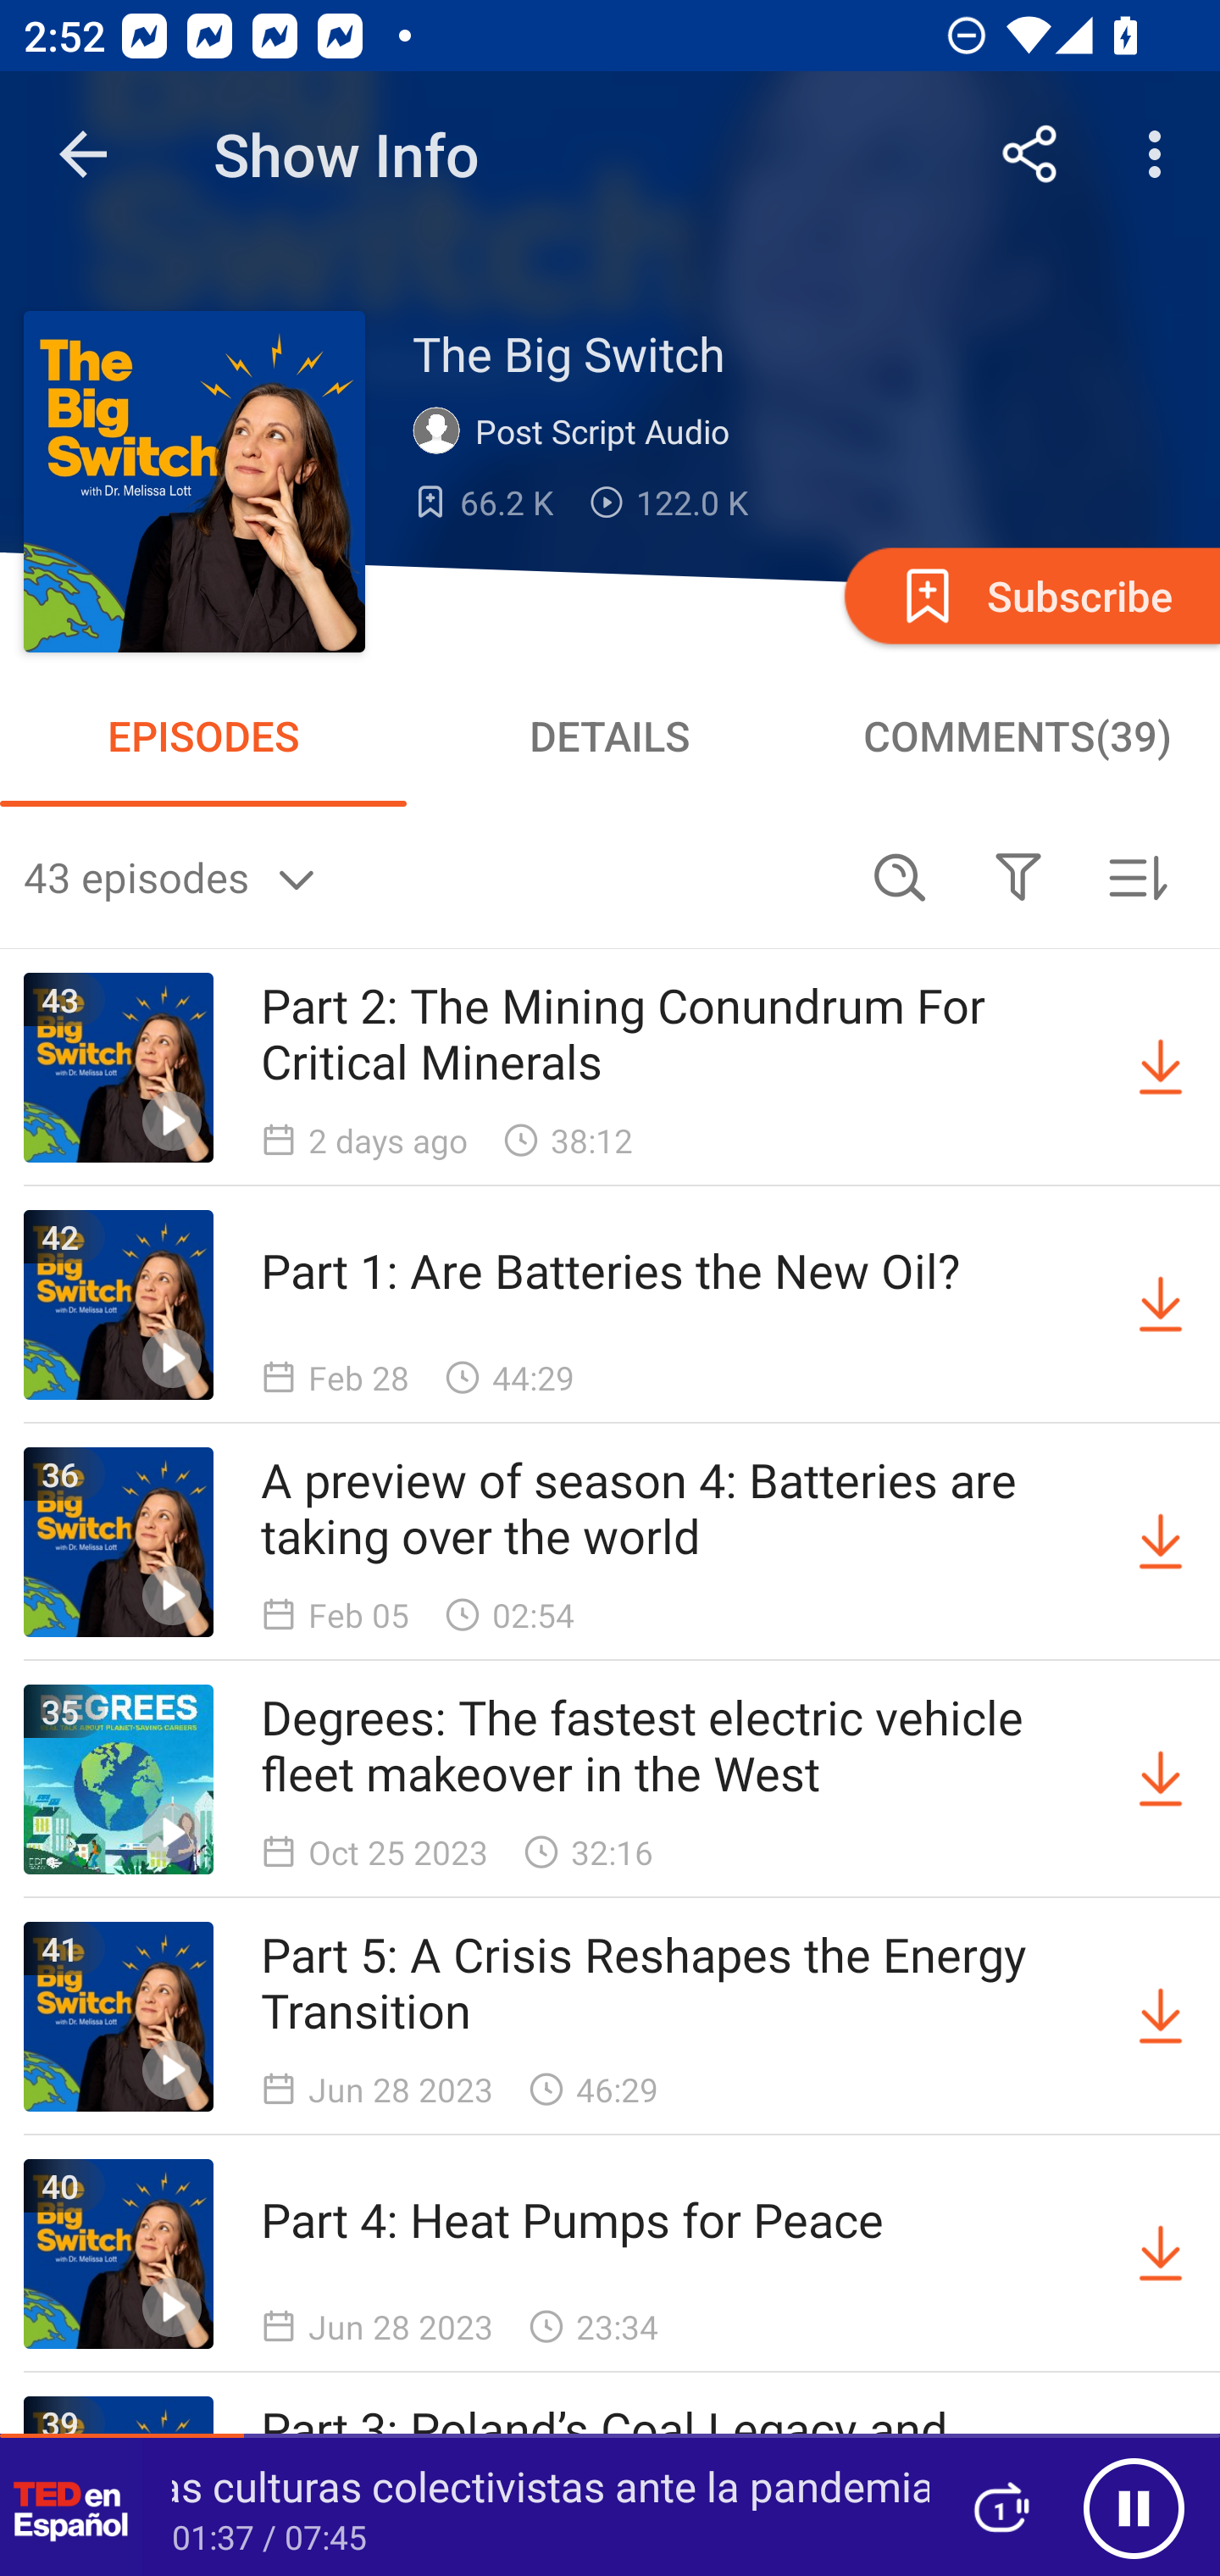  Describe the element at coordinates (610, 736) in the screenshot. I see `DETAILS` at that location.